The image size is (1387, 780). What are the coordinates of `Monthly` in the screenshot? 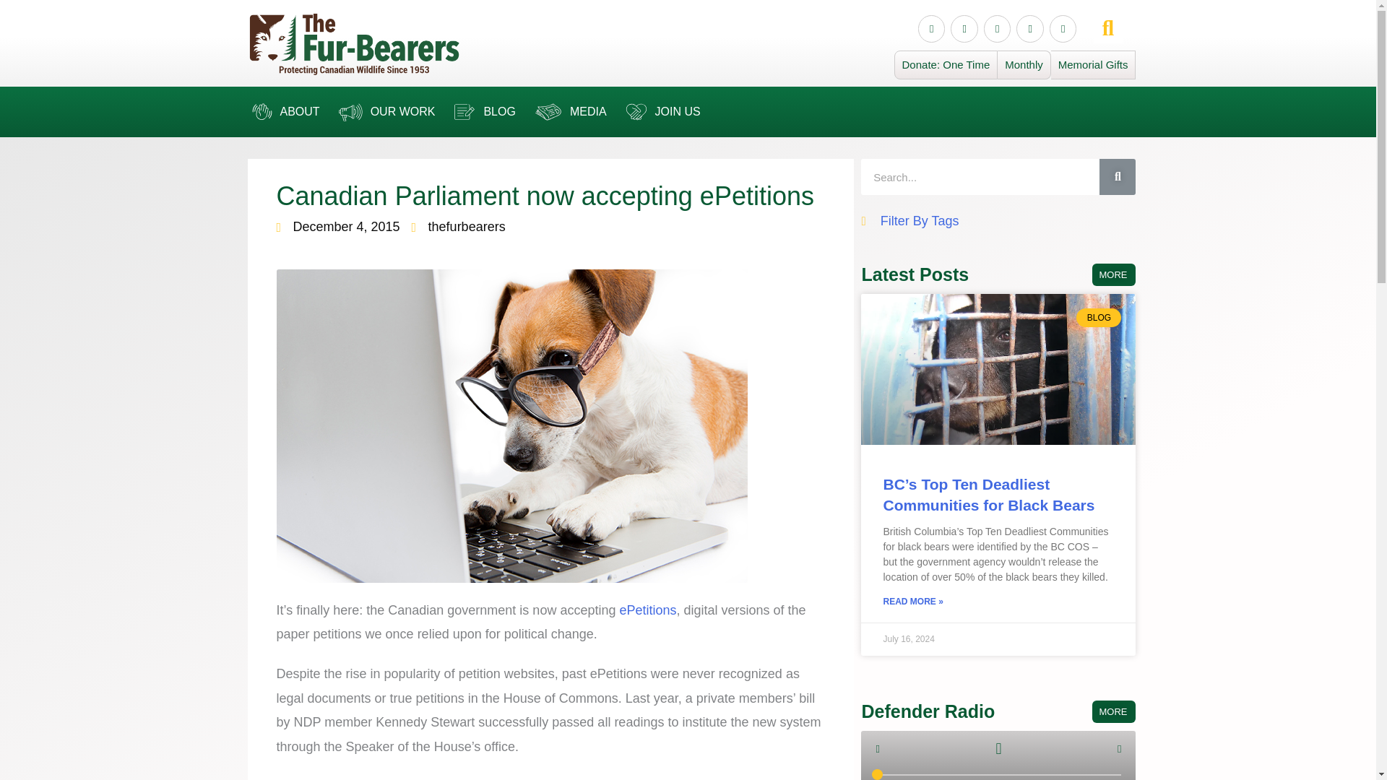 It's located at (1024, 65).